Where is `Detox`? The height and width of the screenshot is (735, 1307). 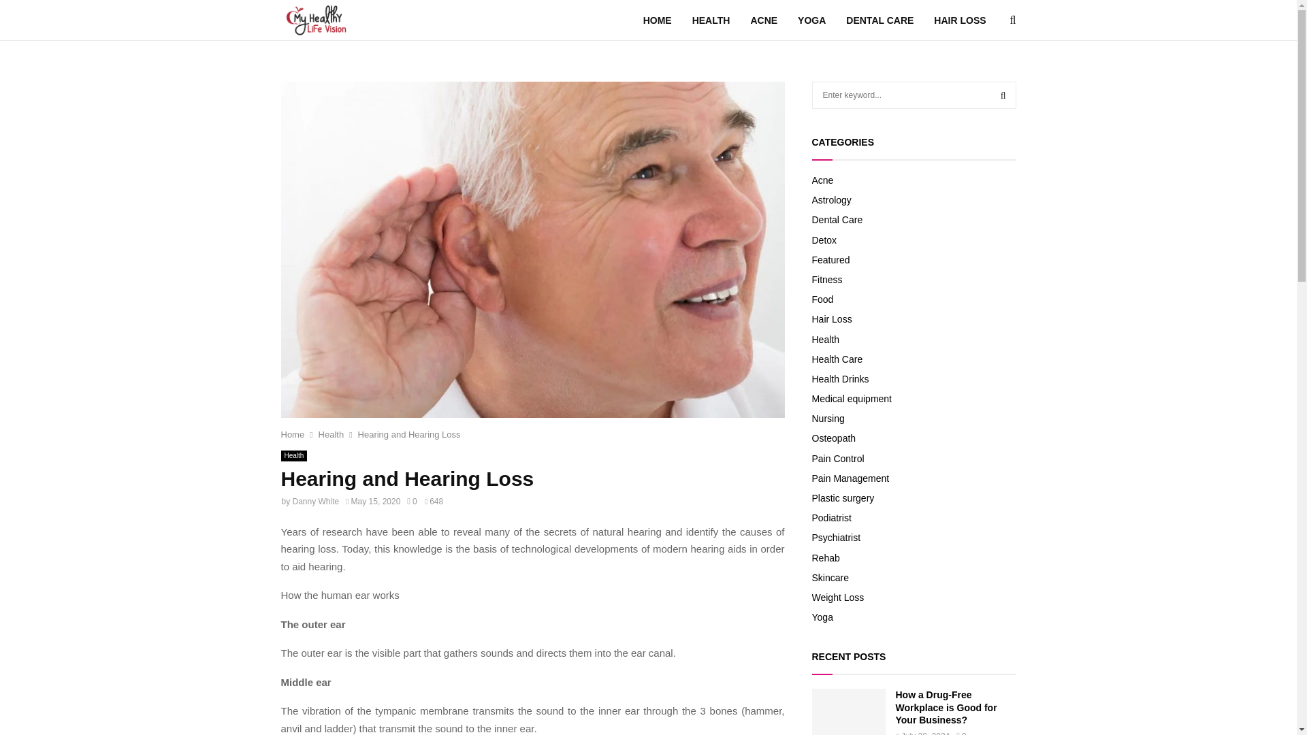 Detox is located at coordinates (824, 240).